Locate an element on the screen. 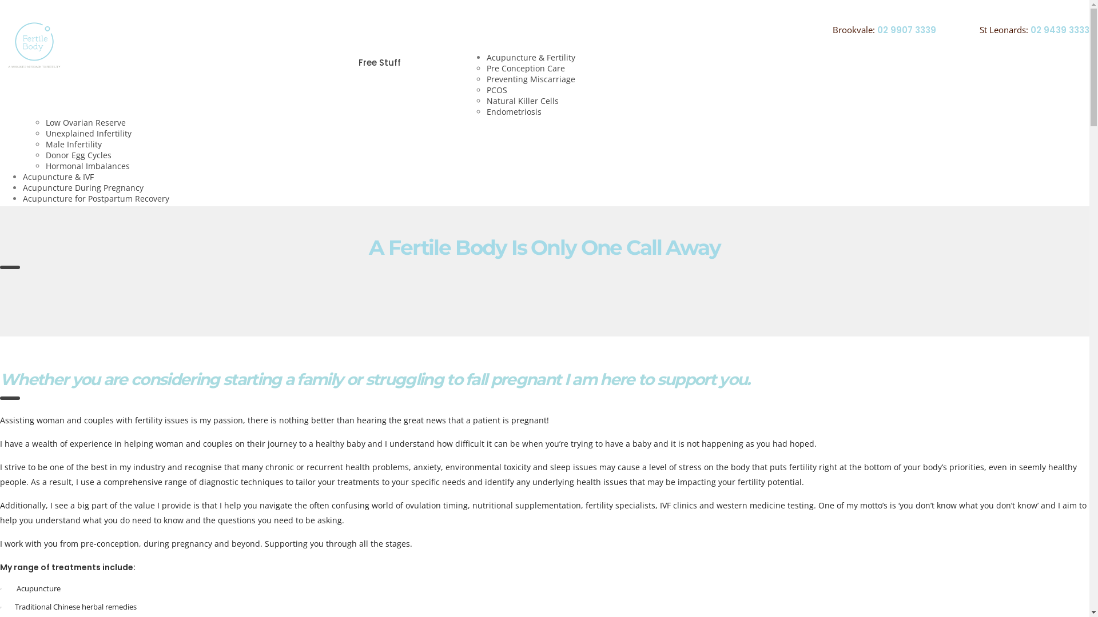 This screenshot has width=1098, height=617. Pre Conception Care is located at coordinates (526, 69).